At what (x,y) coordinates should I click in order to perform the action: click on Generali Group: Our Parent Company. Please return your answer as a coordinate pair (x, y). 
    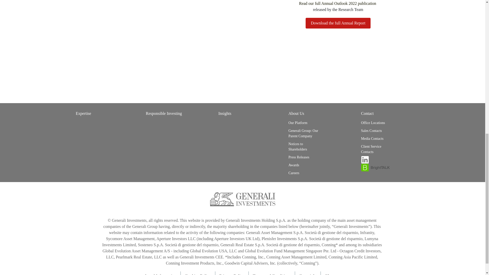
    Looking at the image, I should click on (304, 133).